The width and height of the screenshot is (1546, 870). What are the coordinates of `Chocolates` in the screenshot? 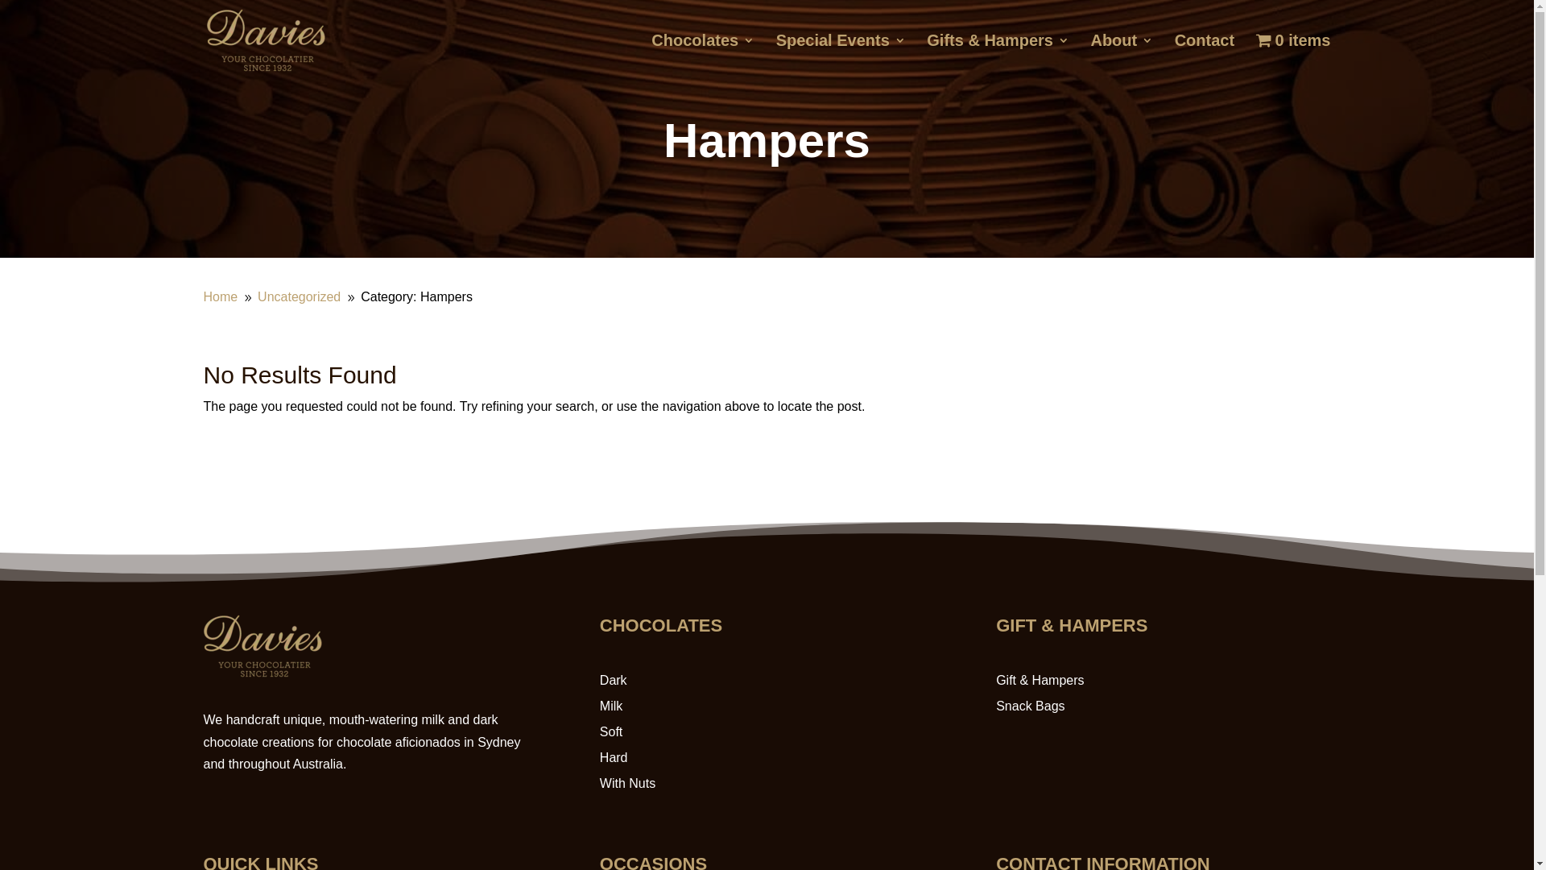 It's located at (703, 56).